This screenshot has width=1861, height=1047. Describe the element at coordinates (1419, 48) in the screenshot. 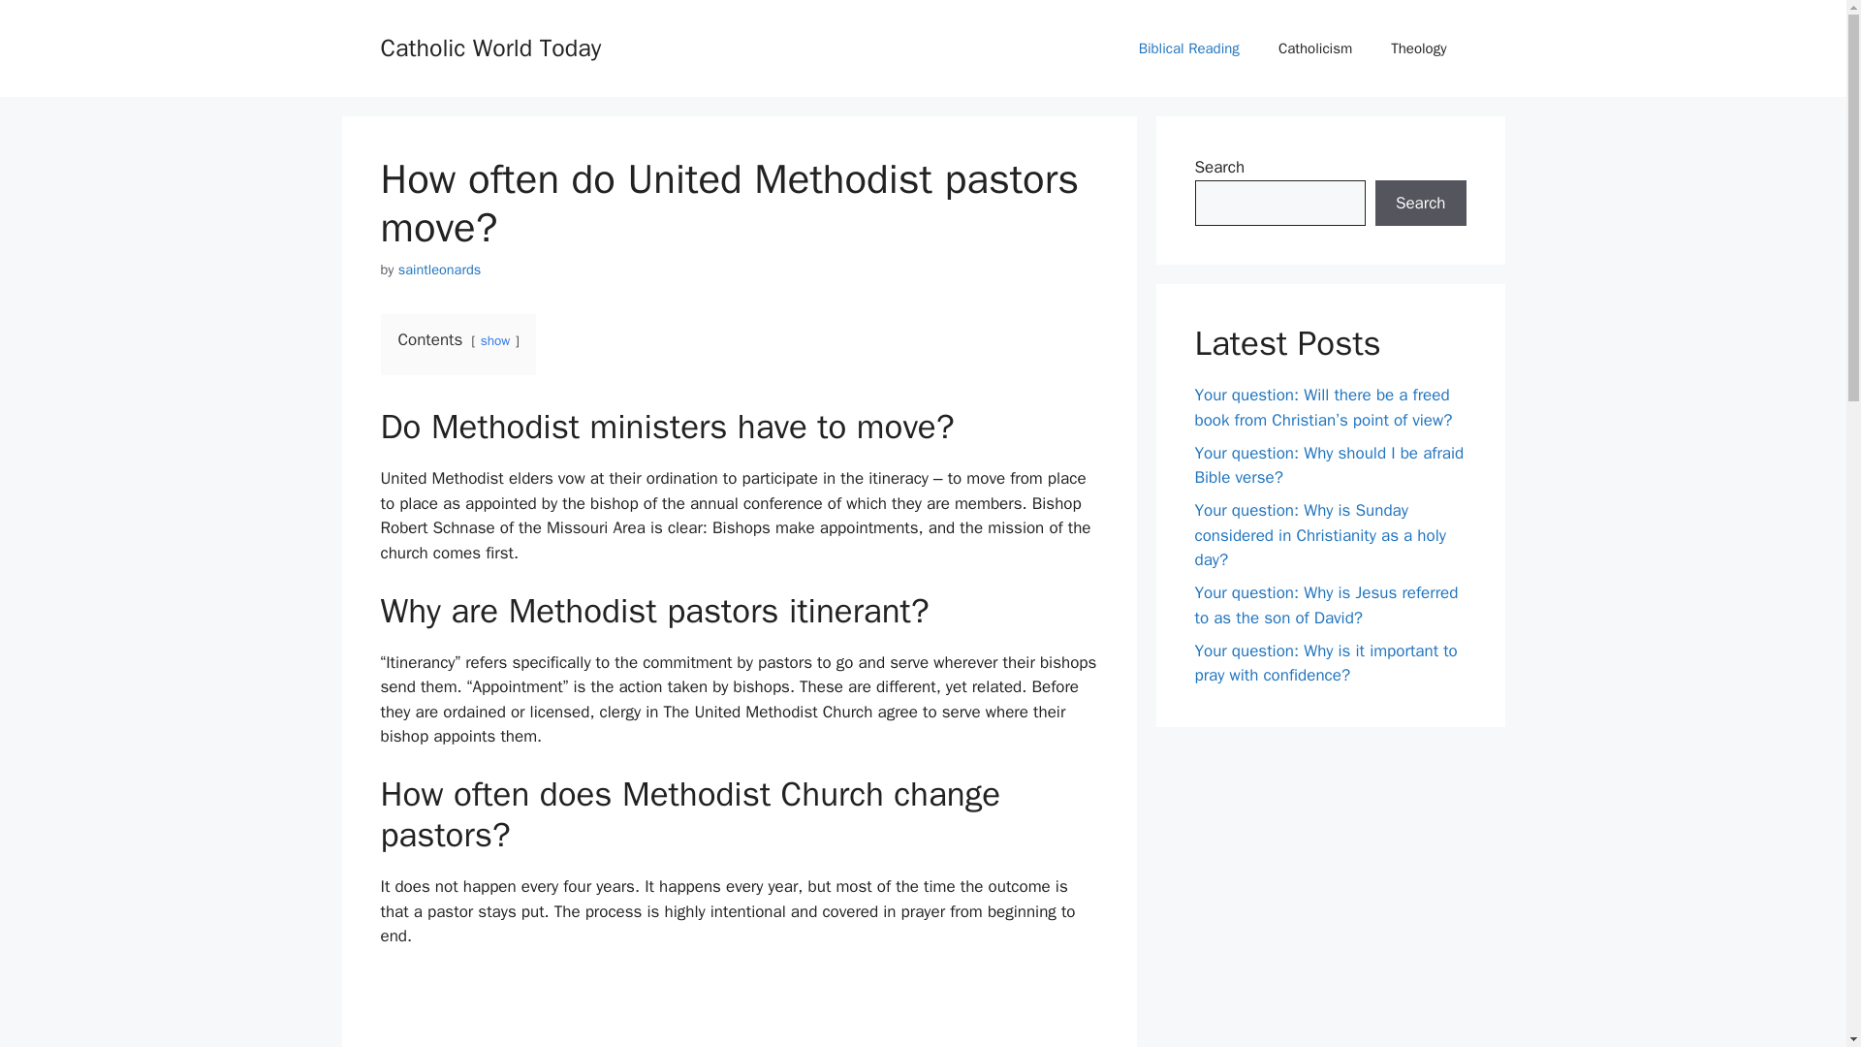

I see `Theology` at that location.